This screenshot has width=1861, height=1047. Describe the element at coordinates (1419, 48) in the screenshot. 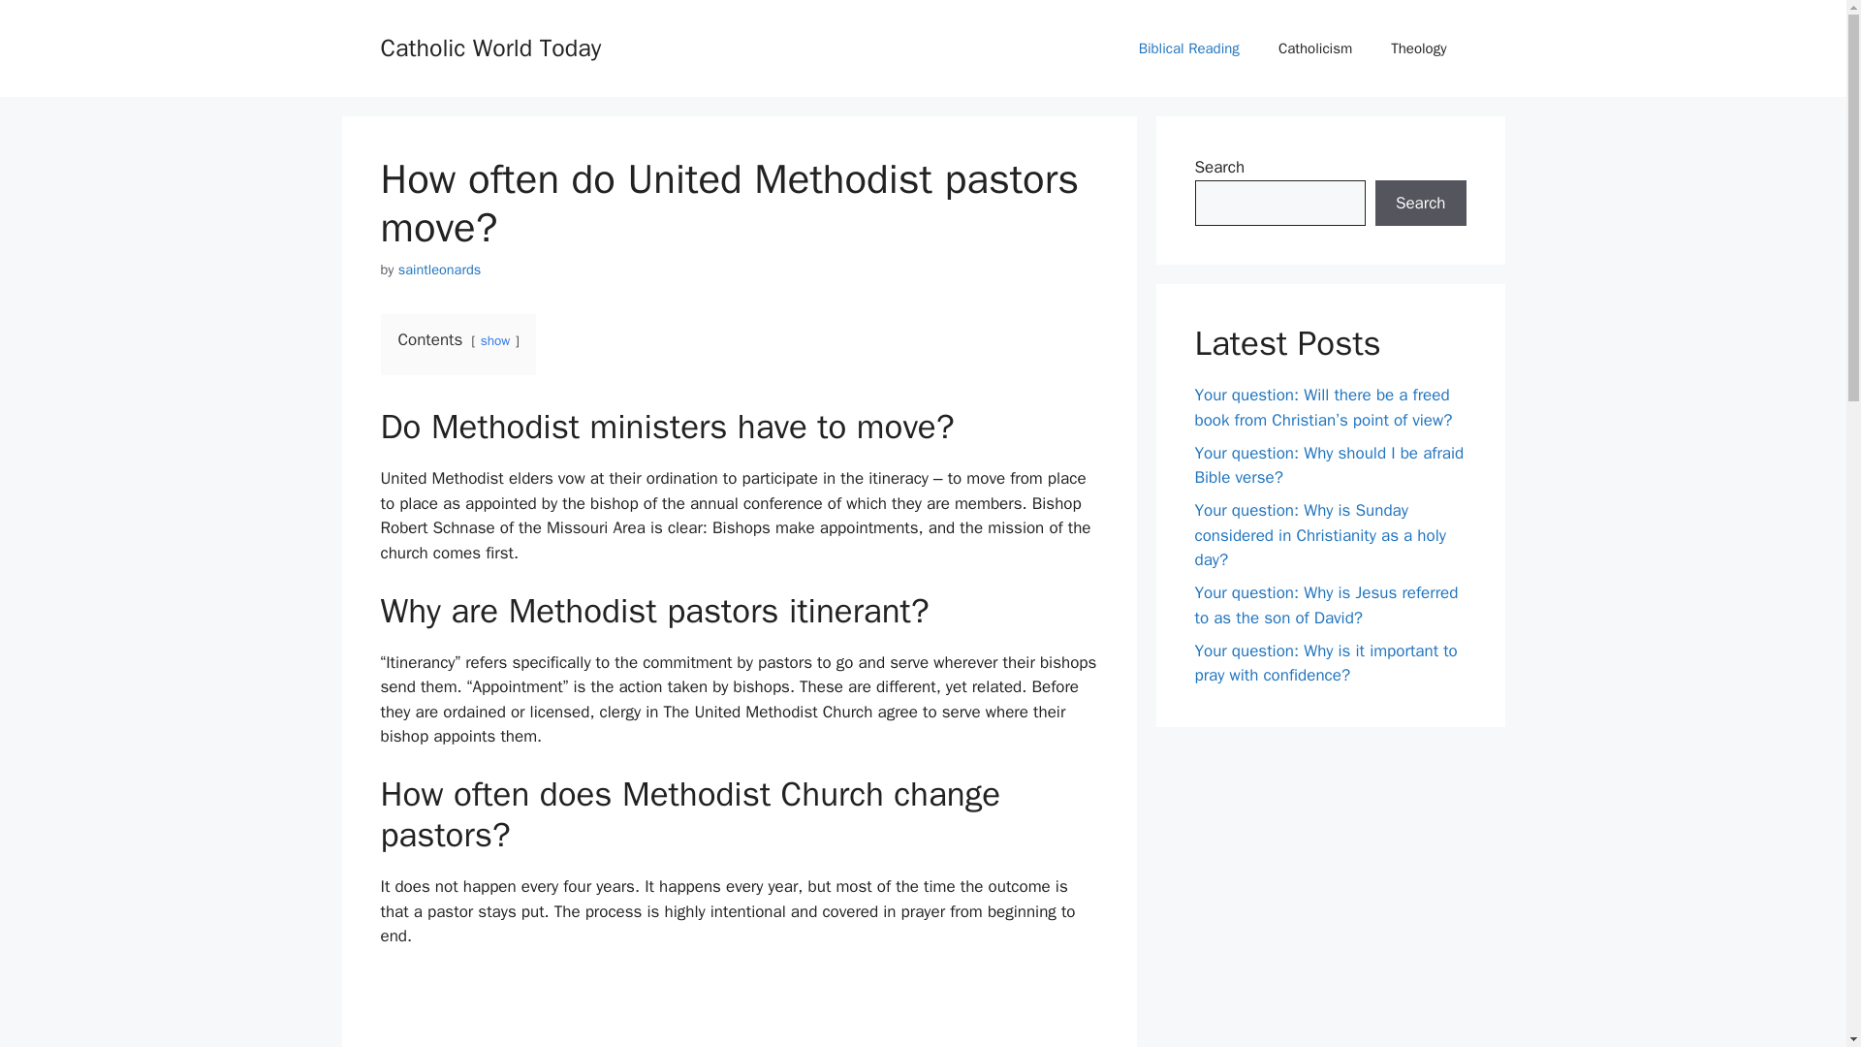

I see `Theology` at that location.